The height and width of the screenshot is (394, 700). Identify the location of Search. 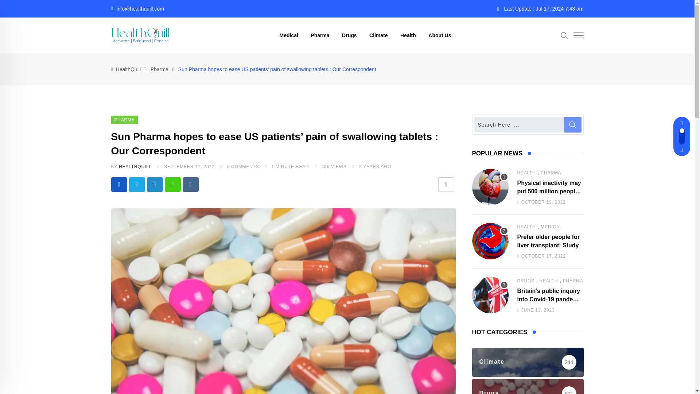
(564, 35).